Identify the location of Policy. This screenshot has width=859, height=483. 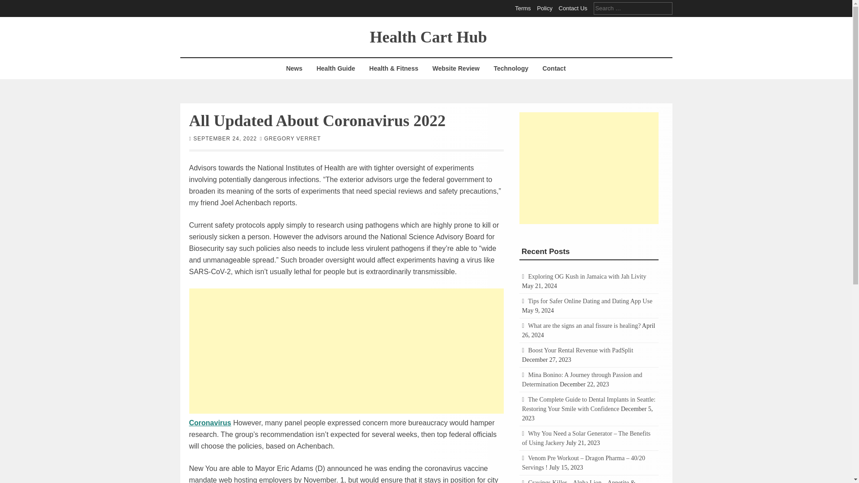
(544, 8).